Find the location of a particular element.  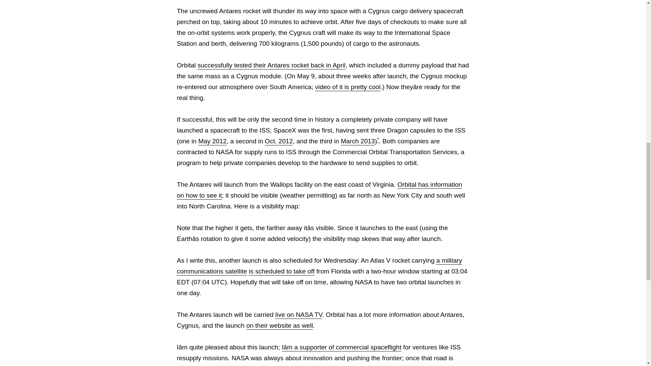

video of it is pretty cool is located at coordinates (348, 87).